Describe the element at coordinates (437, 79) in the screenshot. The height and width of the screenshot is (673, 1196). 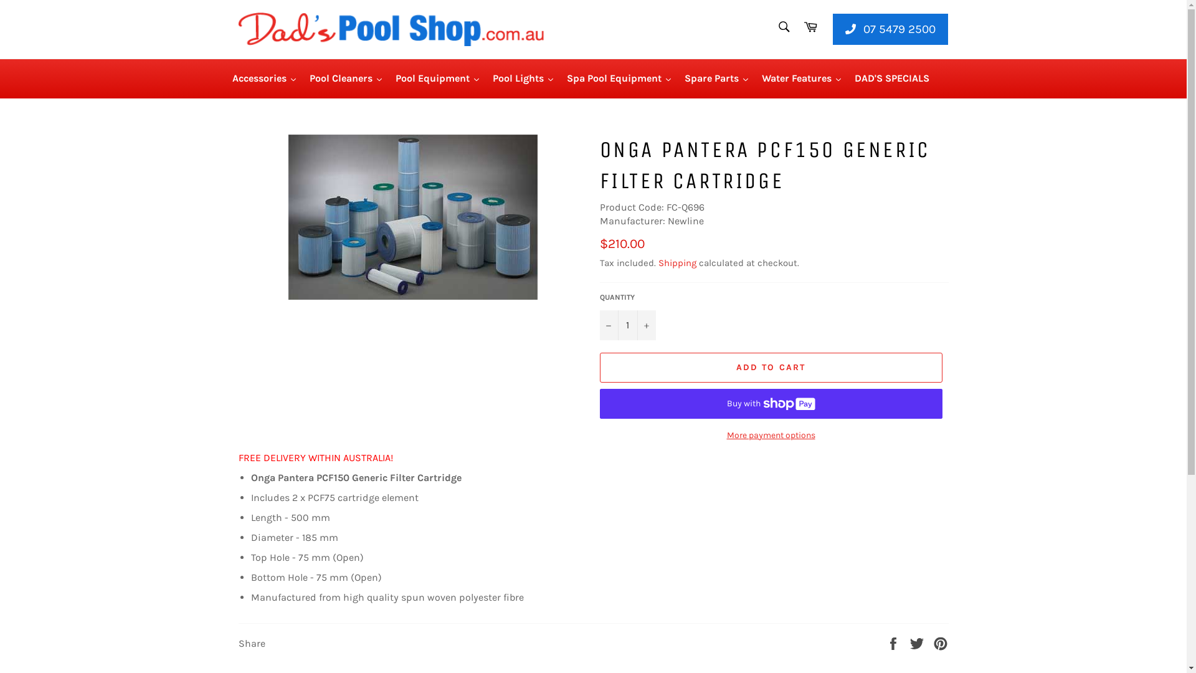
I see `Pool Equipment` at that location.